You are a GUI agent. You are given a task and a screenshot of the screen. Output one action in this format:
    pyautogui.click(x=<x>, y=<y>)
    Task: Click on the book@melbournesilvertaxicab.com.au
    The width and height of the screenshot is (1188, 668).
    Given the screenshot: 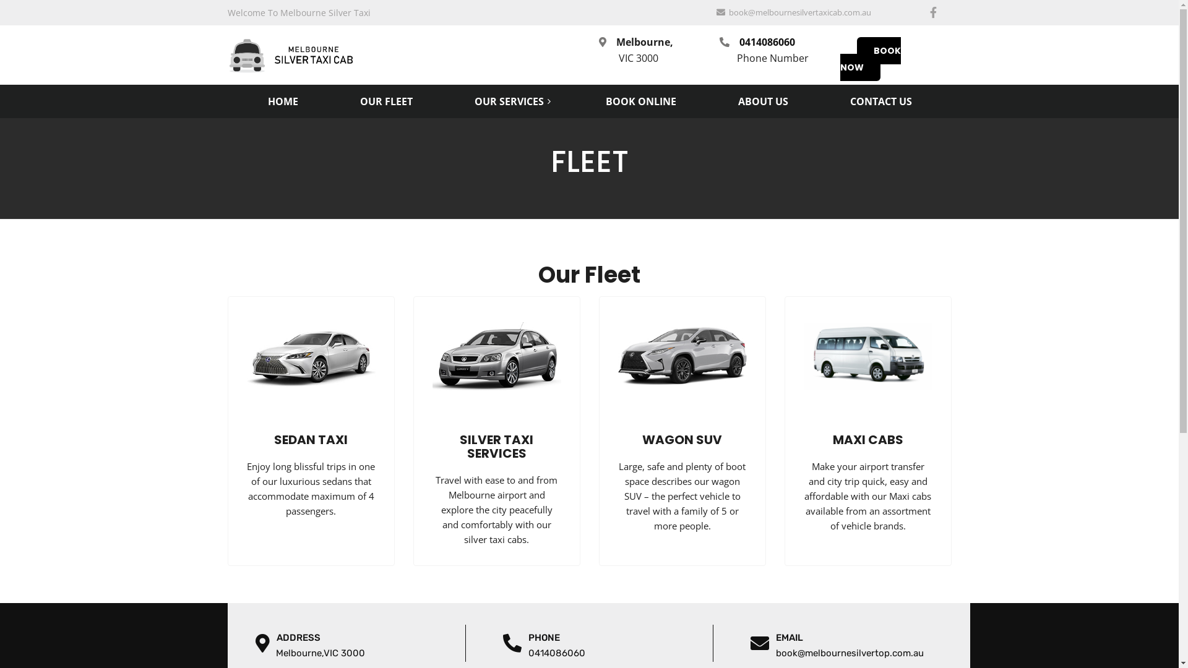 What is the action you would take?
    pyautogui.click(x=800, y=12)
    